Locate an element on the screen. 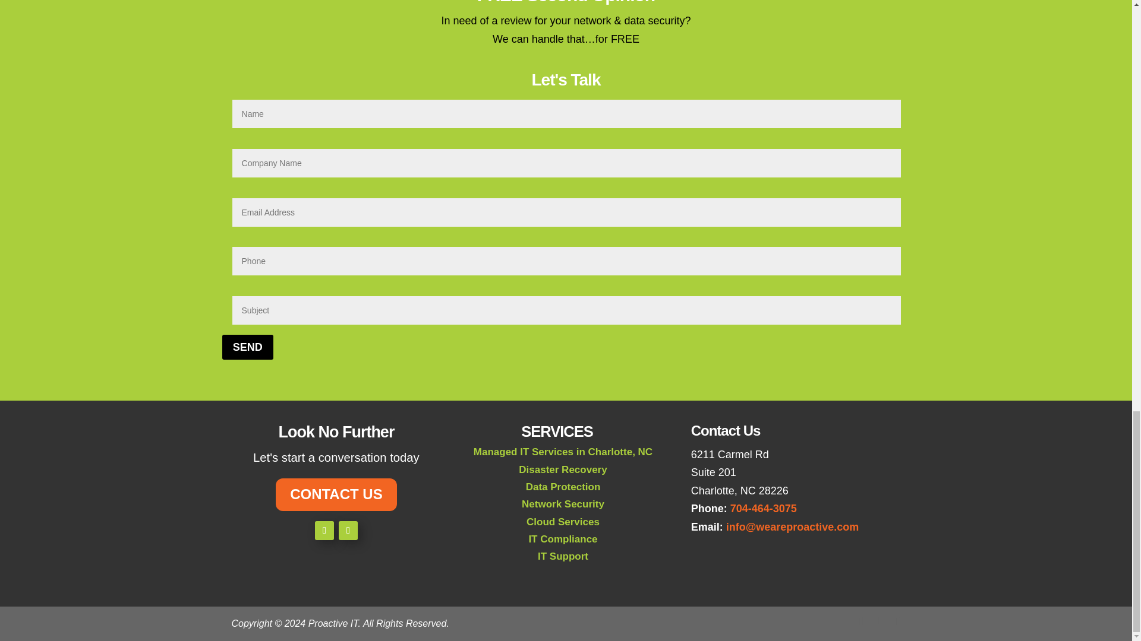 This screenshot has height=641, width=1141. Follow on Facebook is located at coordinates (324, 531).